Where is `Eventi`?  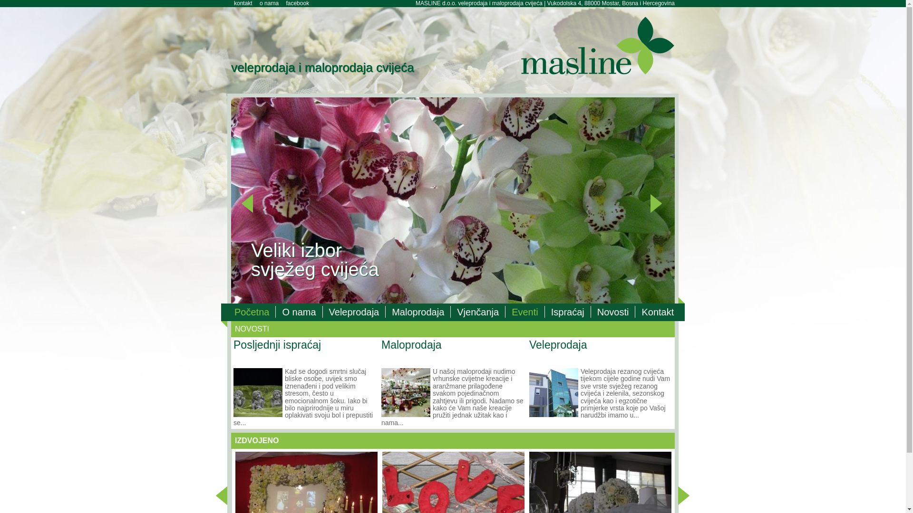
Eventi is located at coordinates (525, 312).